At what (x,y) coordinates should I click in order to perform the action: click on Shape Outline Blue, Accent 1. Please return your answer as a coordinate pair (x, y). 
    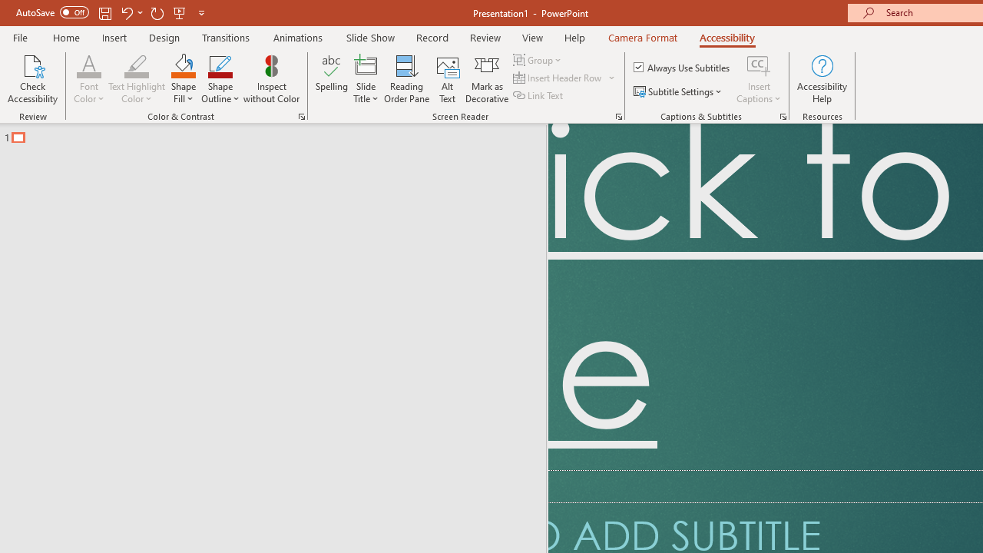
    Looking at the image, I should click on (220, 65).